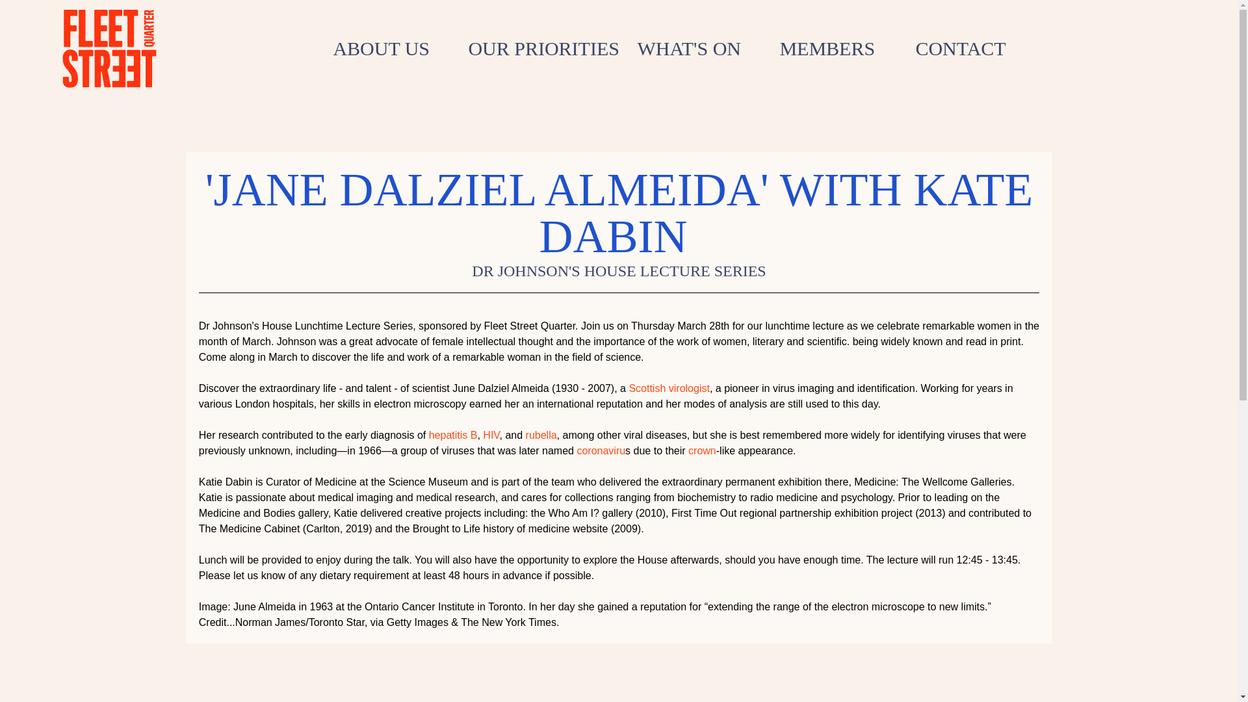 This screenshot has width=1248, height=702. I want to click on WHAT'S ON, so click(698, 48).